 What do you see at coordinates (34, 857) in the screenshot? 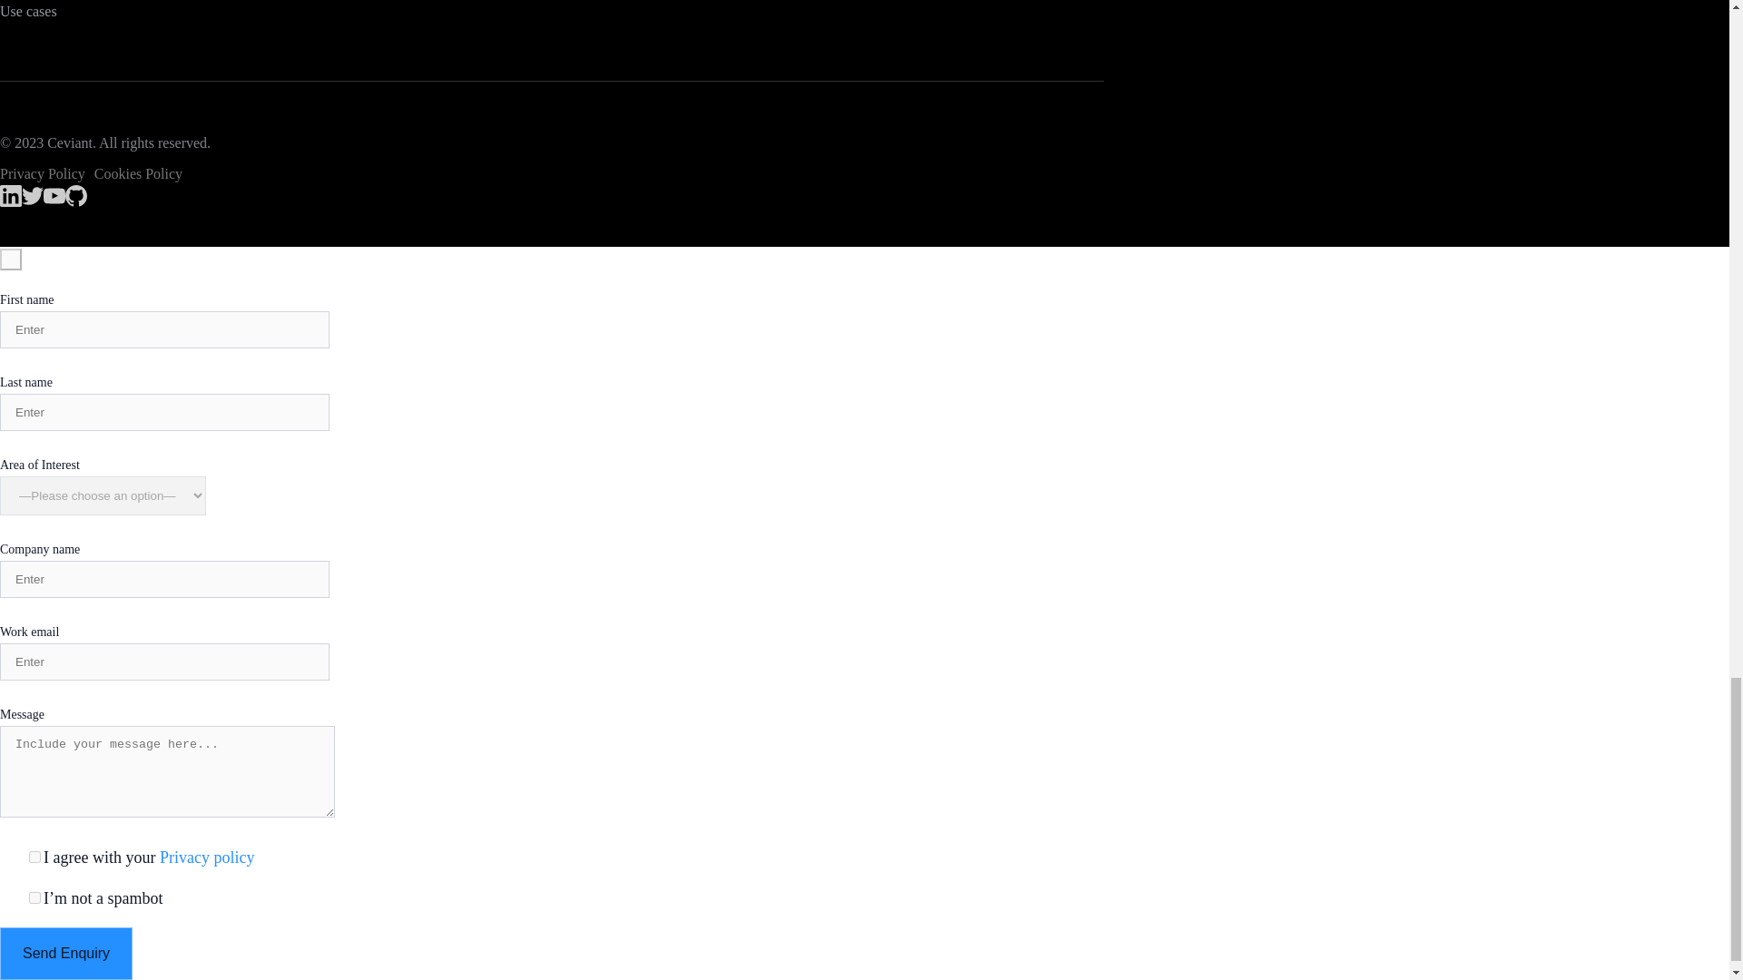
I see `1` at bounding box center [34, 857].